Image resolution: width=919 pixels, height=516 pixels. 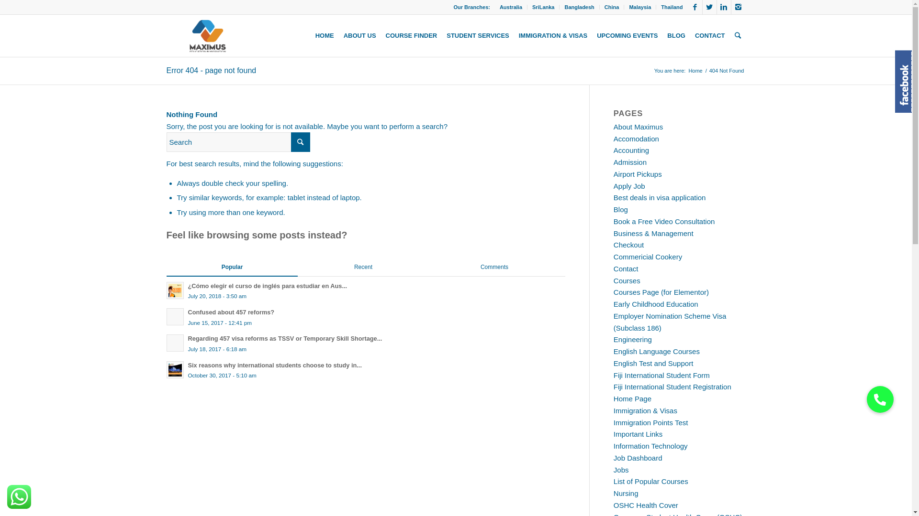 What do you see at coordinates (672, 387) in the screenshot?
I see `Fiji International Student Registration` at bounding box center [672, 387].